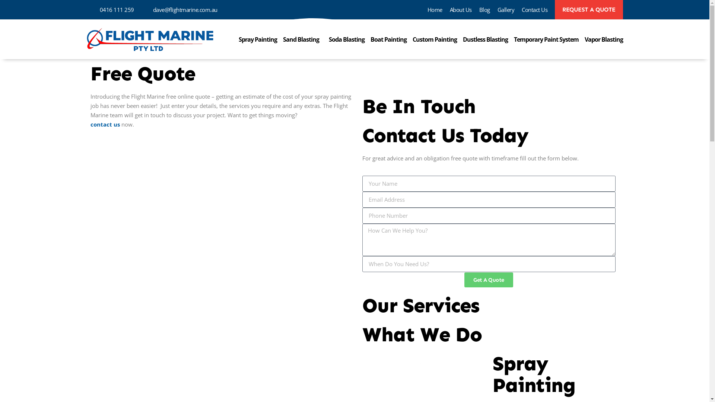 This screenshot has width=715, height=402. Describe the element at coordinates (303, 39) in the screenshot. I see `Sand Blasting` at that location.